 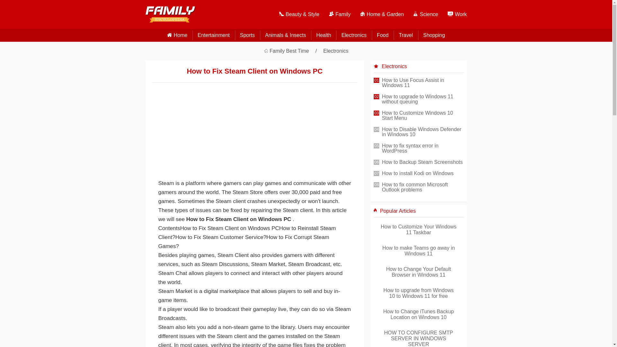 I want to click on How to fix common Microsoft Outlook problems, so click(x=422, y=188).